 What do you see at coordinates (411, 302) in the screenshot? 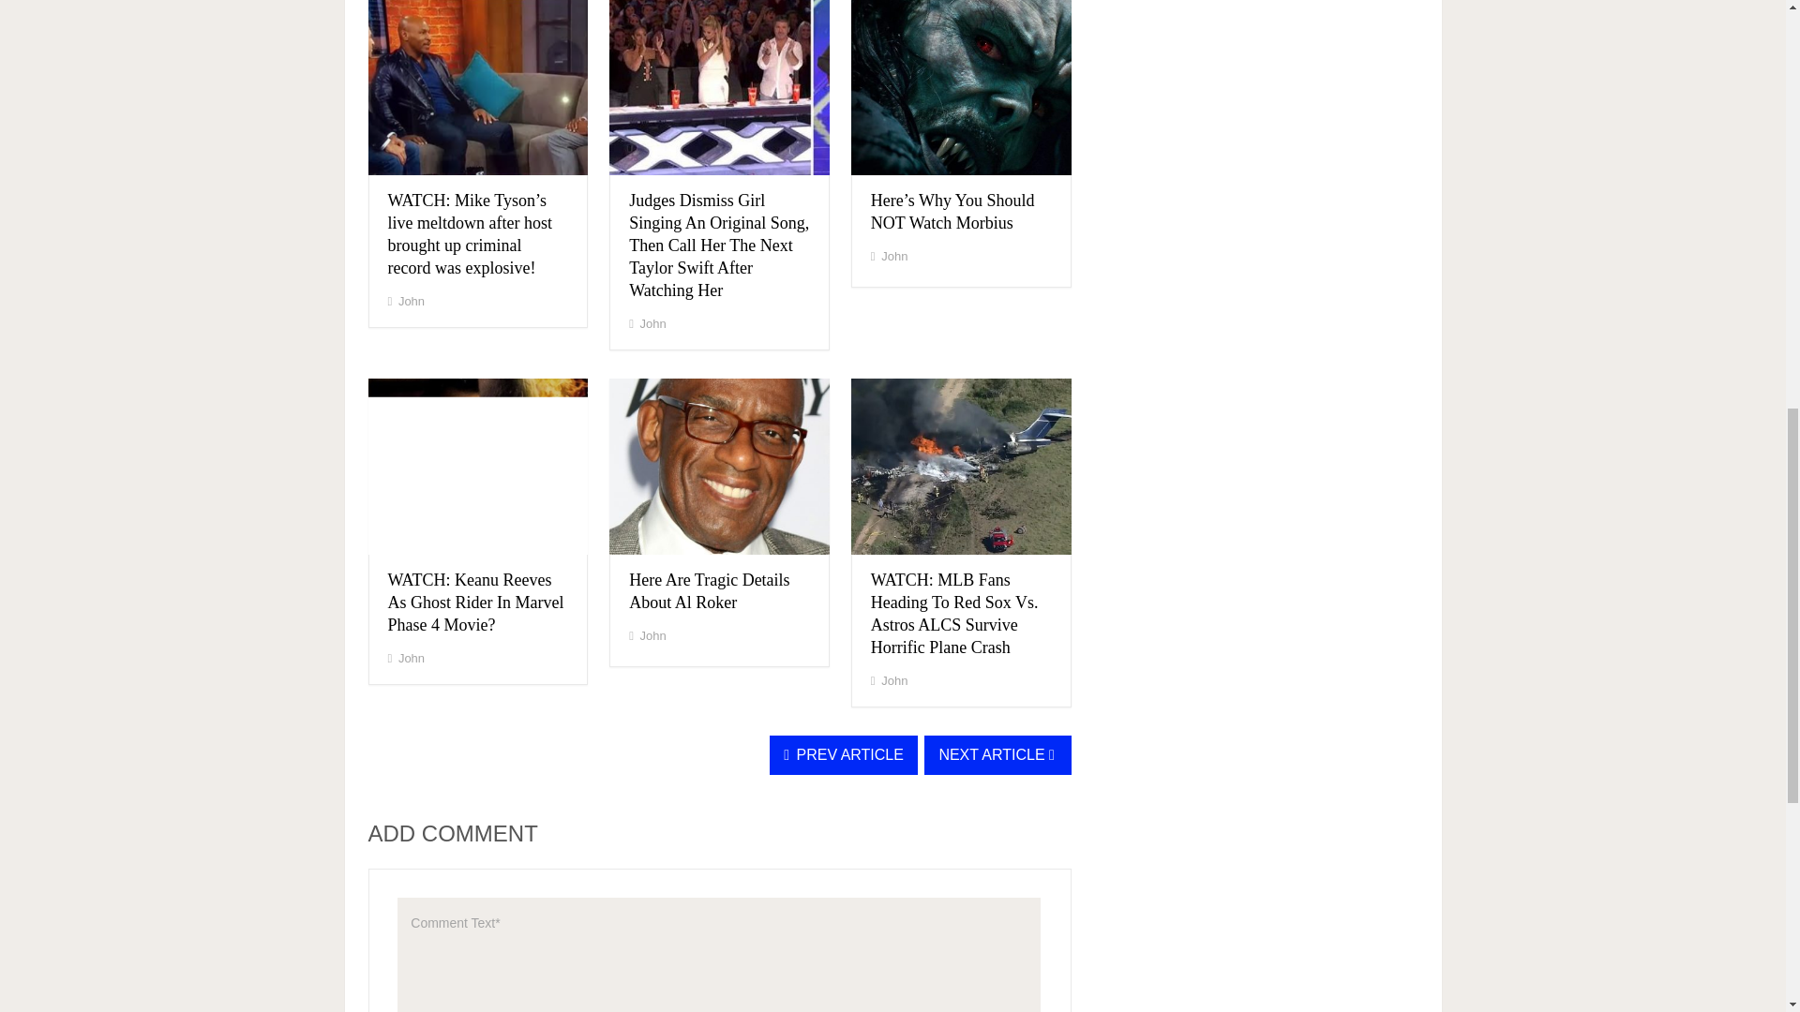
I see `John` at bounding box center [411, 302].